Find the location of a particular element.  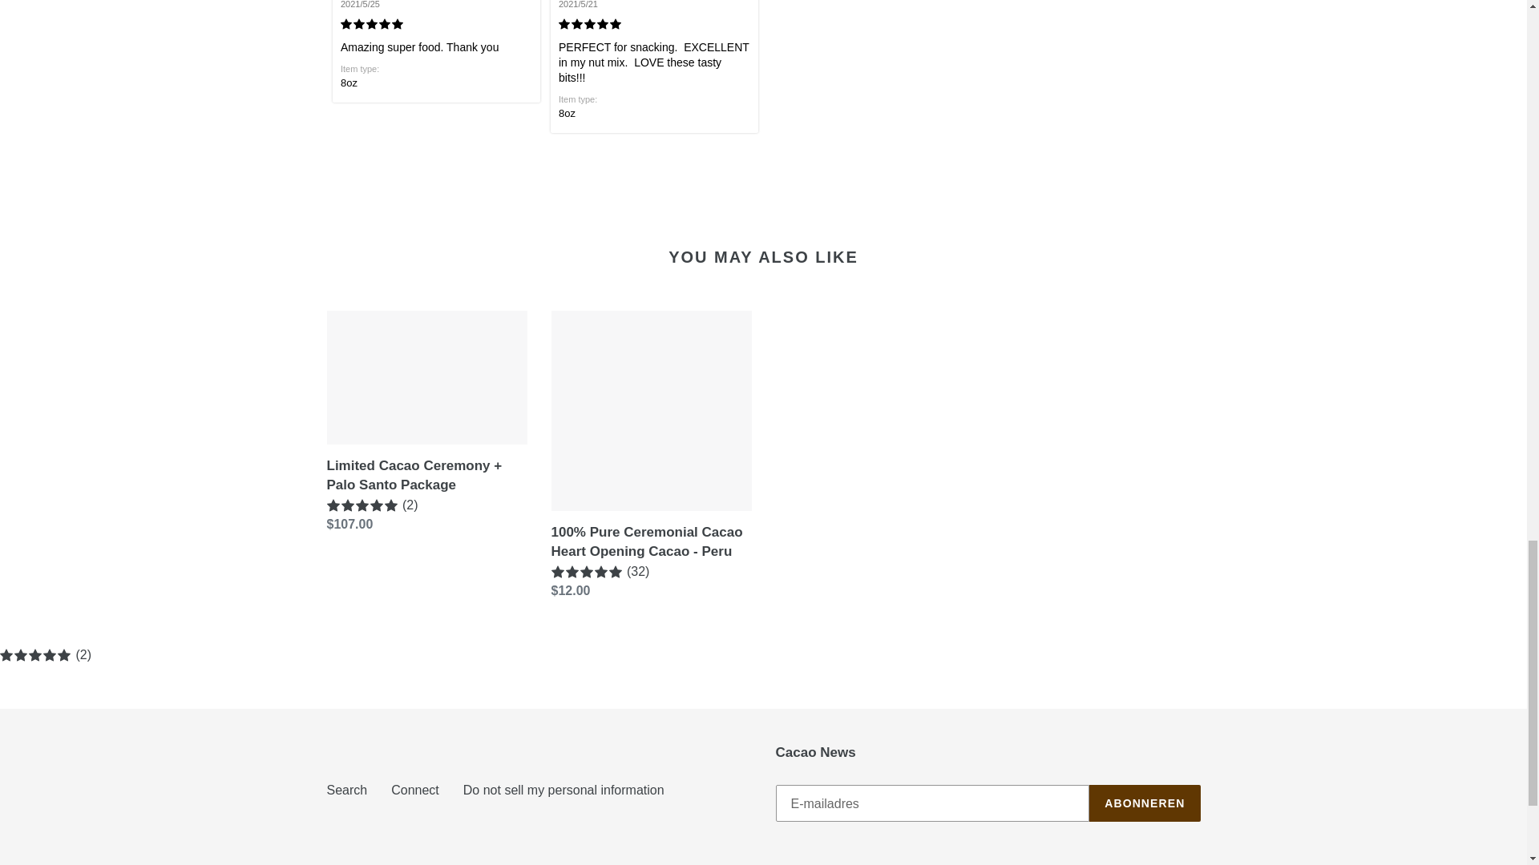

Connect is located at coordinates (414, 790).